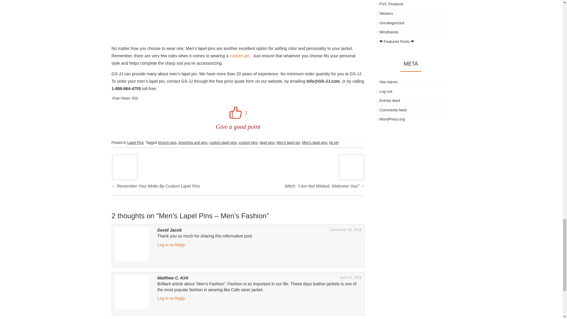  I want to click on custom lapel pins, so click(223, 143).